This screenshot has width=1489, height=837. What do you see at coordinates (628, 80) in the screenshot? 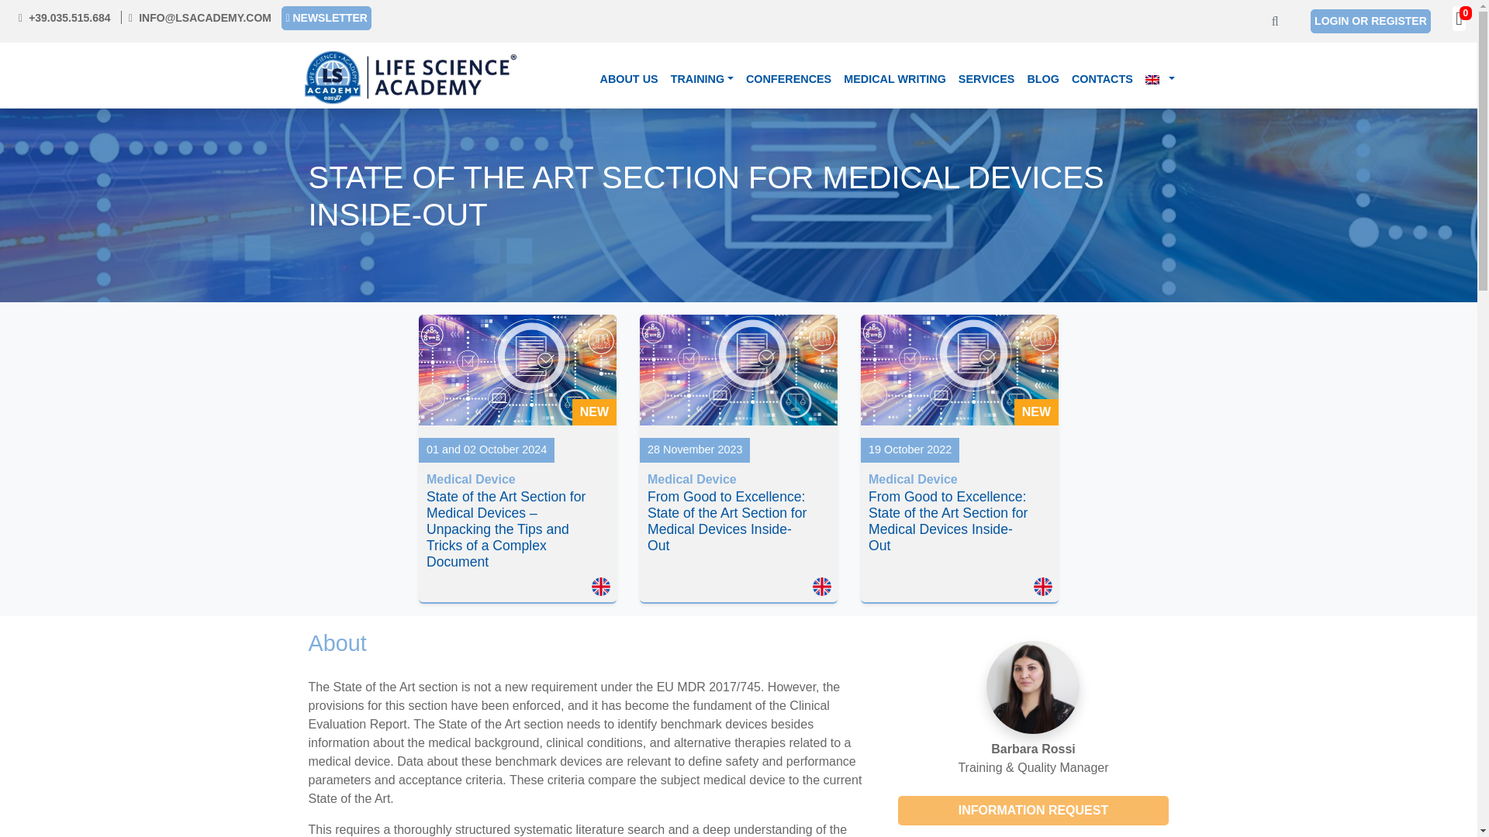
I see `ABOUT US` at bounding box center [628, 80].